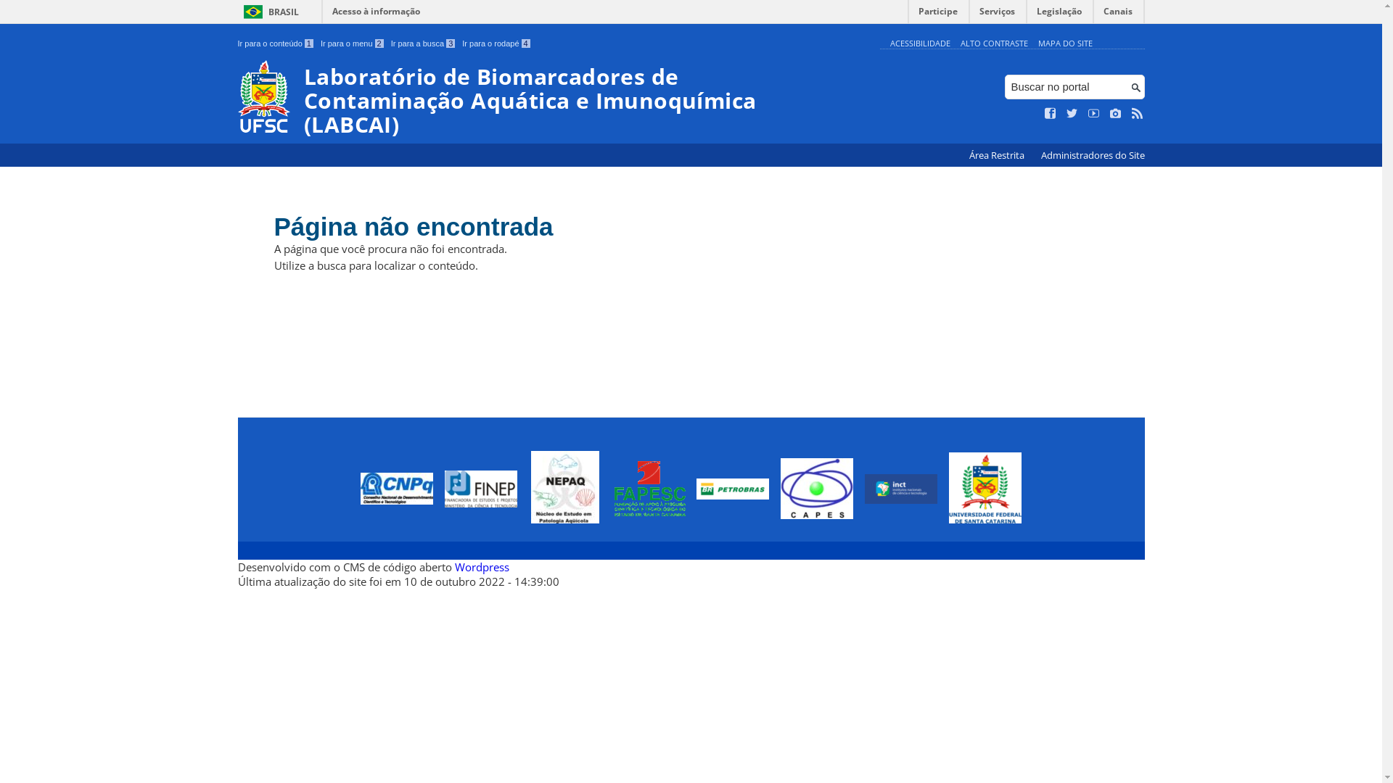  I want to click on Curta no Facebook, so click(1051, 114).